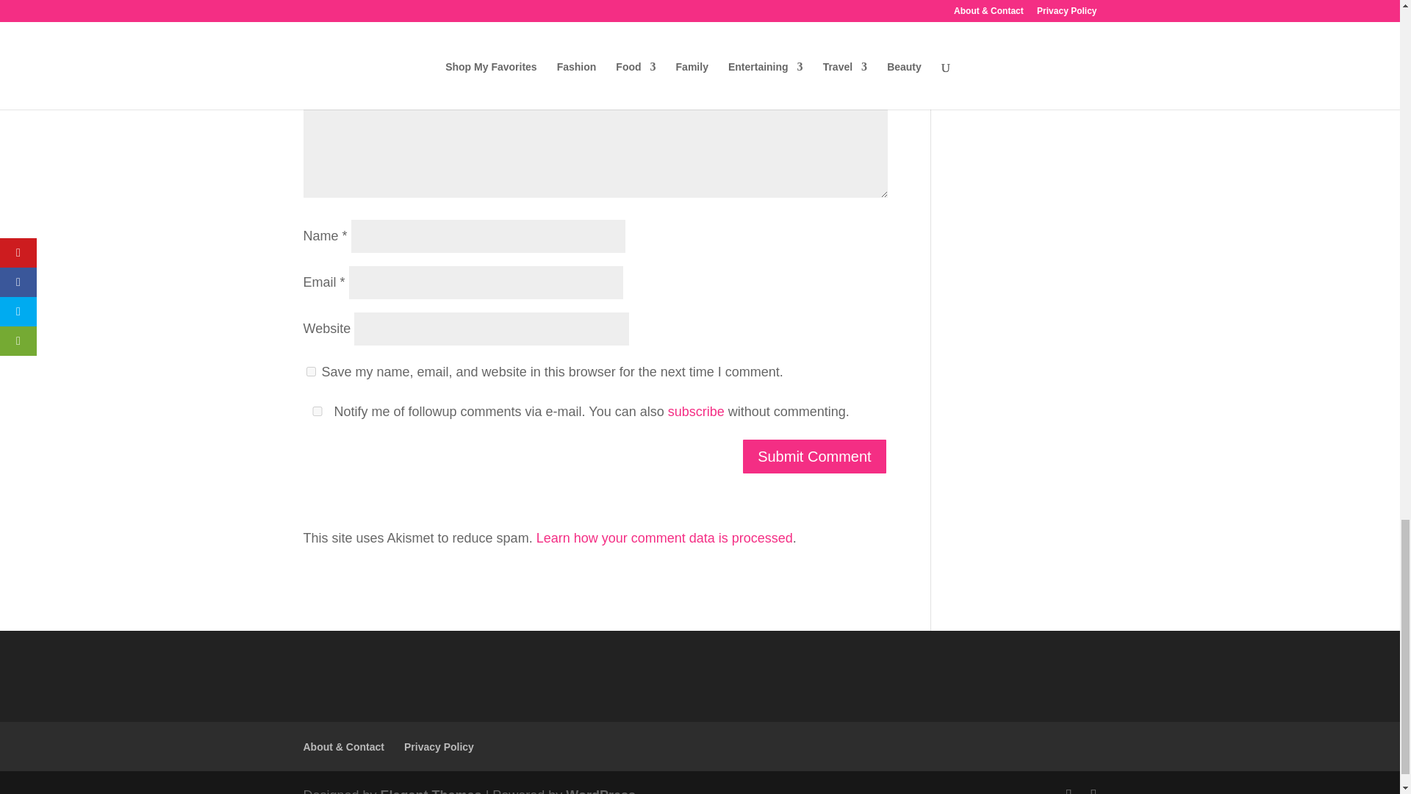 The height and width of the screenshot is (794, 1411). Describe the element at coordinates (310, 371) in the screenshot. I see `yes` at that location.